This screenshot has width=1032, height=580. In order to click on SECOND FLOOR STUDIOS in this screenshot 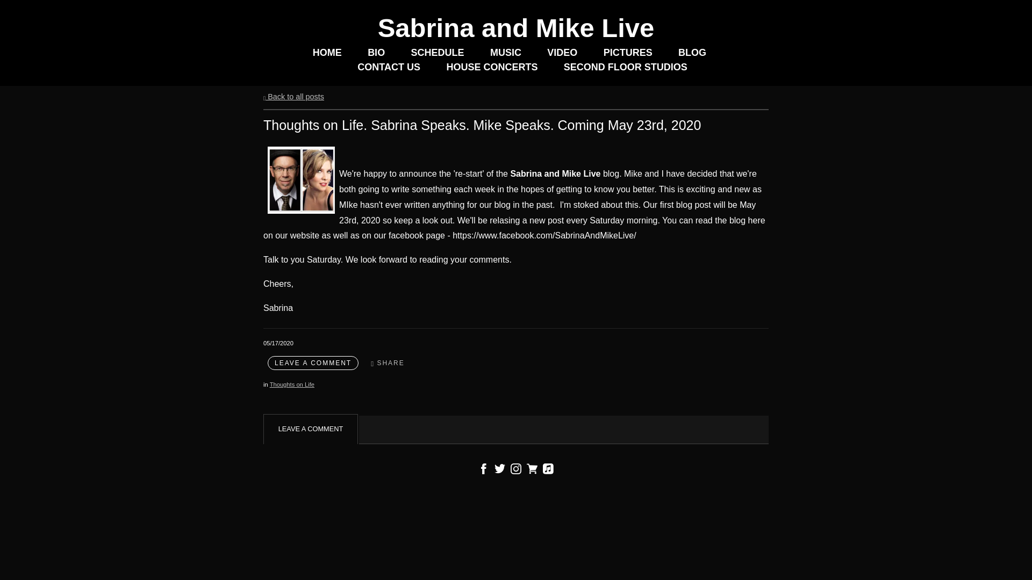, I will do `click(625, 68)`.